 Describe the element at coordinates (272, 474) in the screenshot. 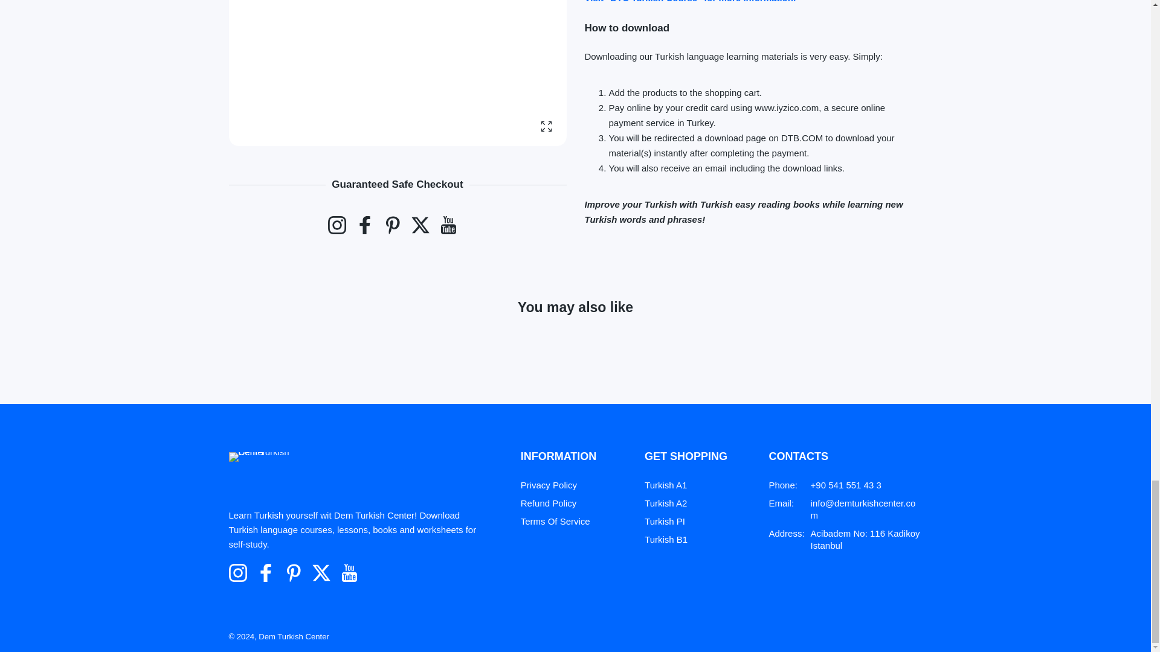

I see `Dem Turkish Center ` at that location.